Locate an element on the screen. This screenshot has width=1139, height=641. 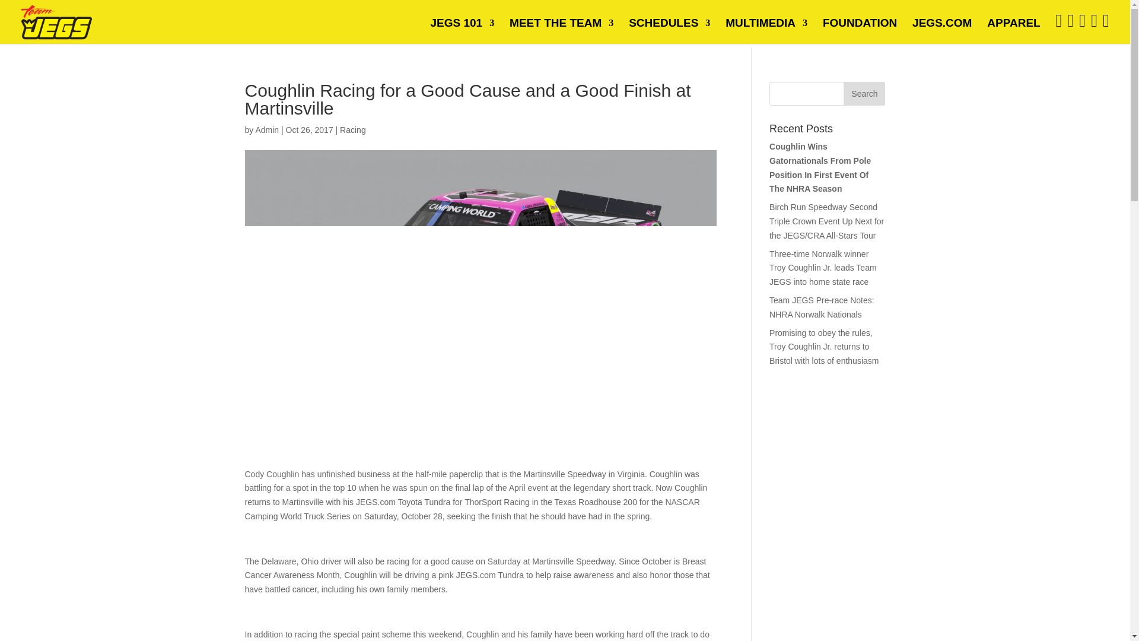
MULTIMEDIA is located at coordinates (766, 31).